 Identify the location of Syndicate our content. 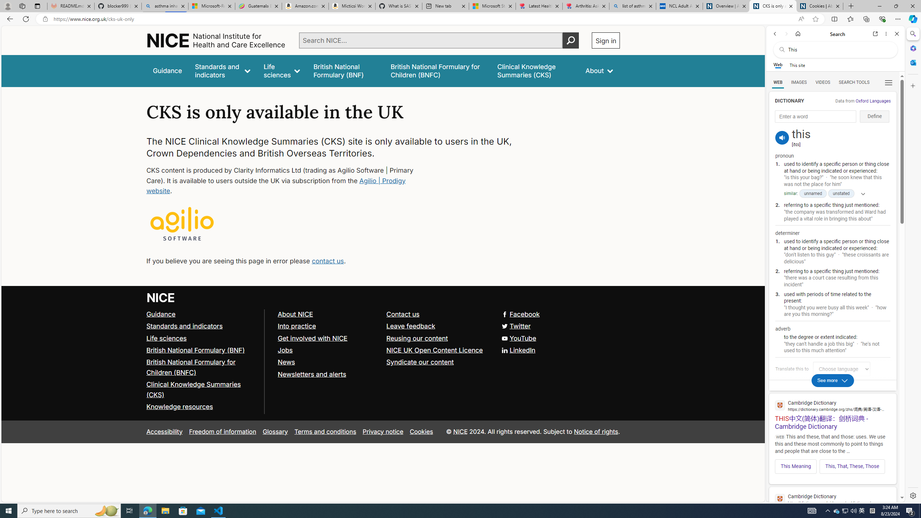
(420, 362).